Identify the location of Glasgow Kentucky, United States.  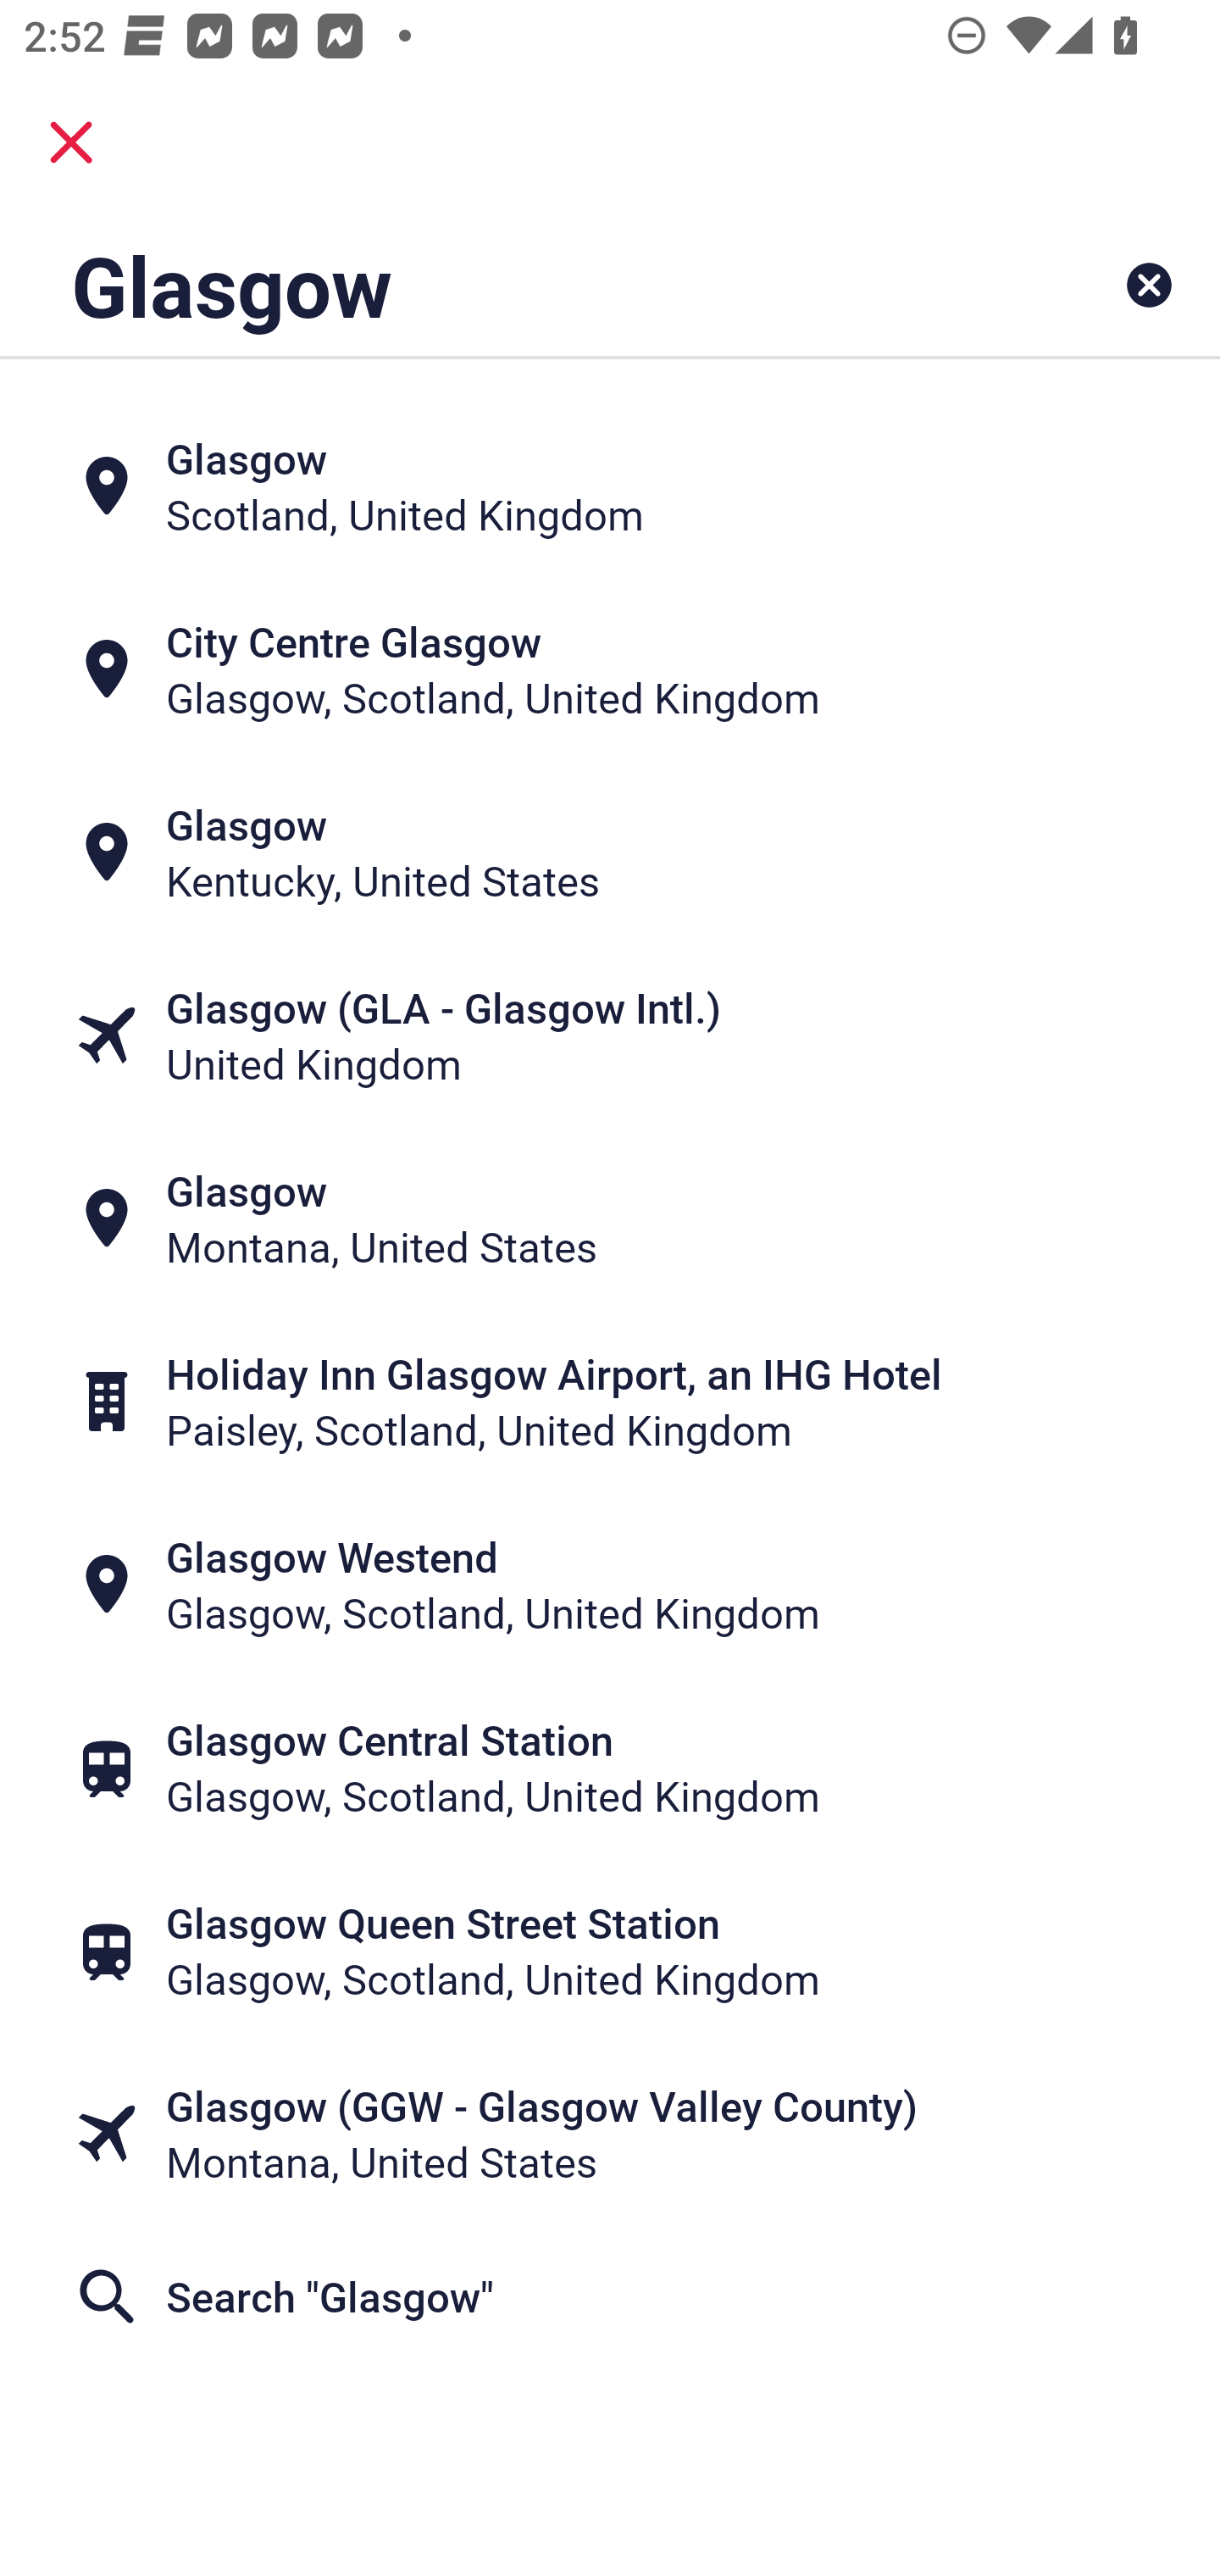
(610, 851).